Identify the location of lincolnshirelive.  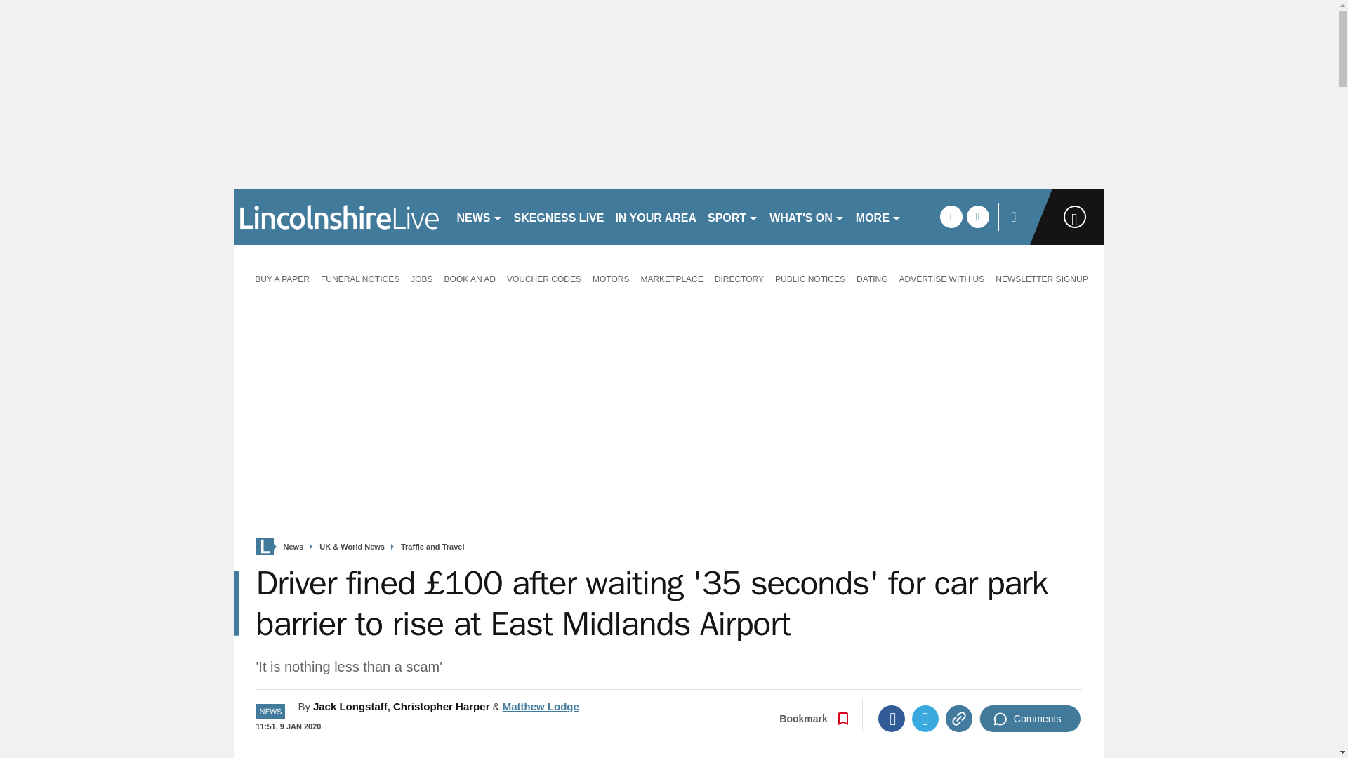
(338, 216).